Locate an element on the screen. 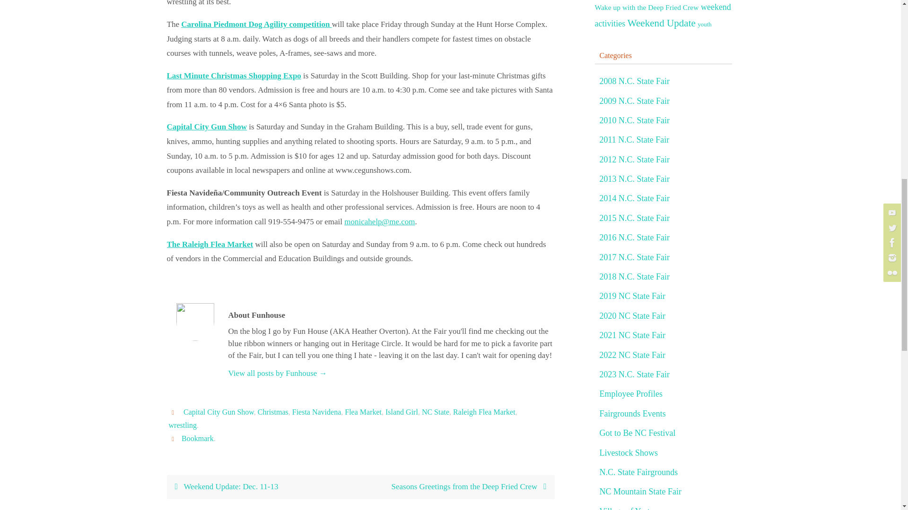  Flea Market is located at coordinates (363, 412).